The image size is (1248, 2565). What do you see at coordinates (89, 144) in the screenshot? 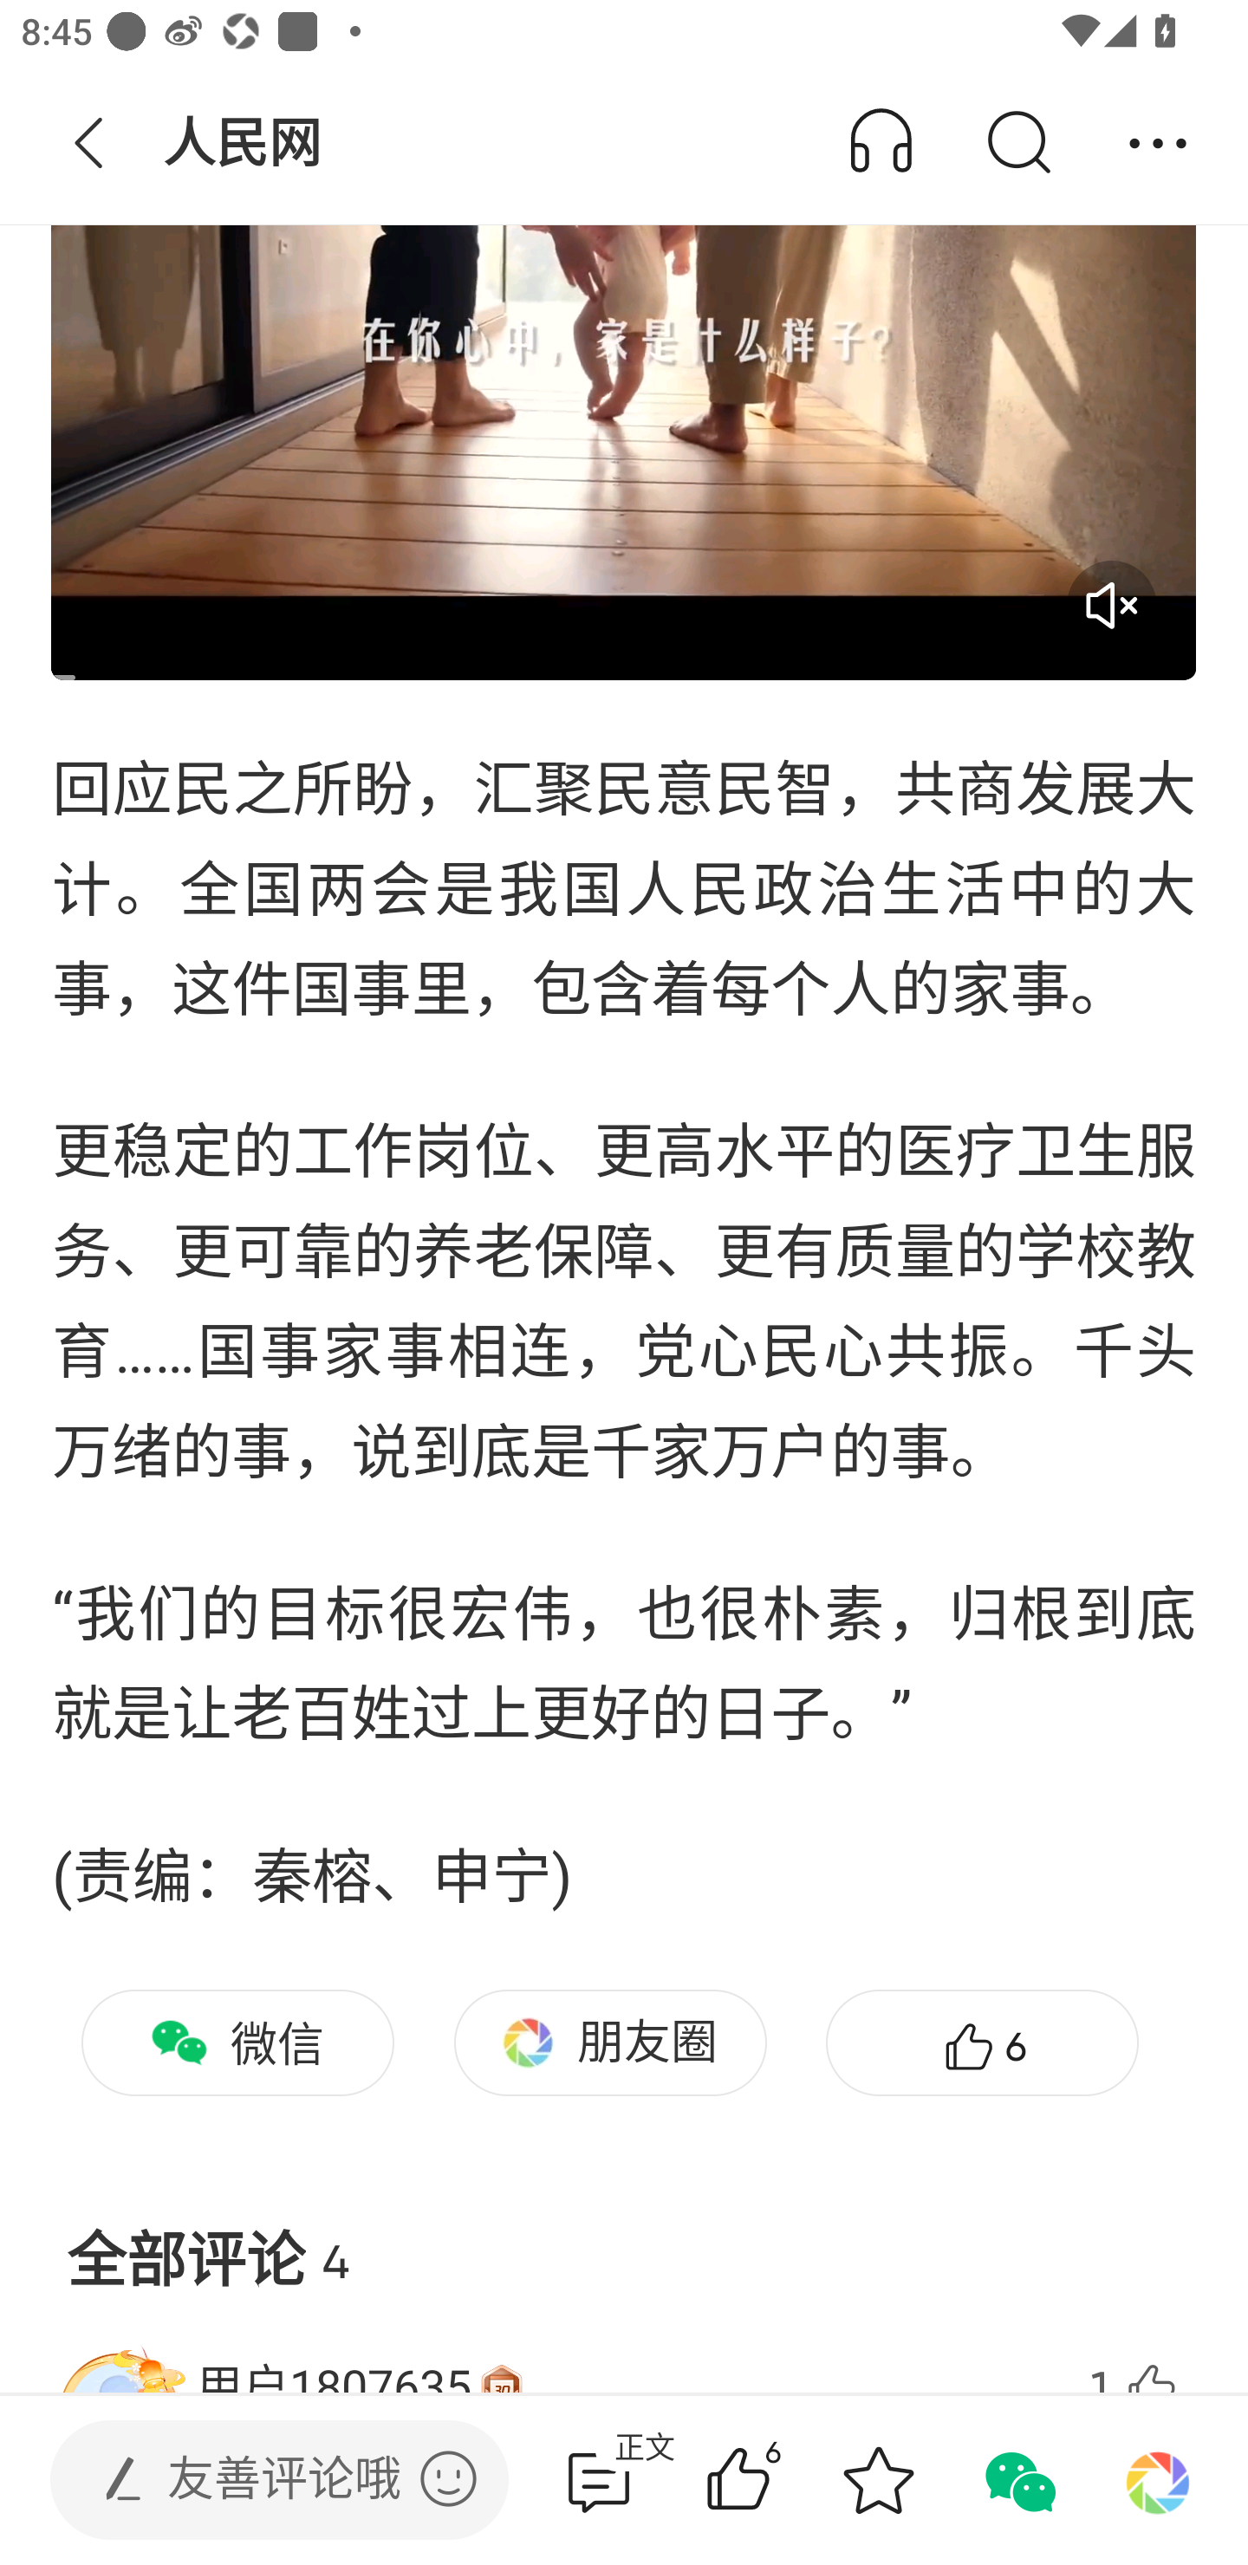
I see ` 返回` at bounding box center [89, 144].